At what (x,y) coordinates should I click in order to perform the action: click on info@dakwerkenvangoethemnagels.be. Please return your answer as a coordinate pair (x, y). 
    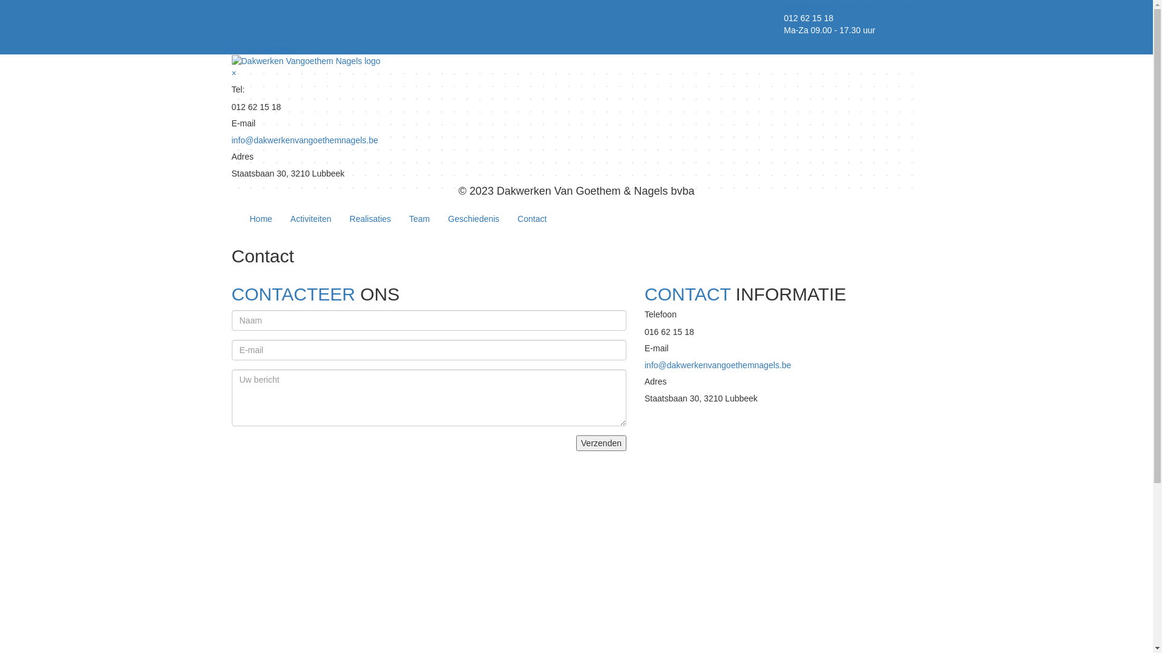
    Looking at the image, I should click on (857, 6).